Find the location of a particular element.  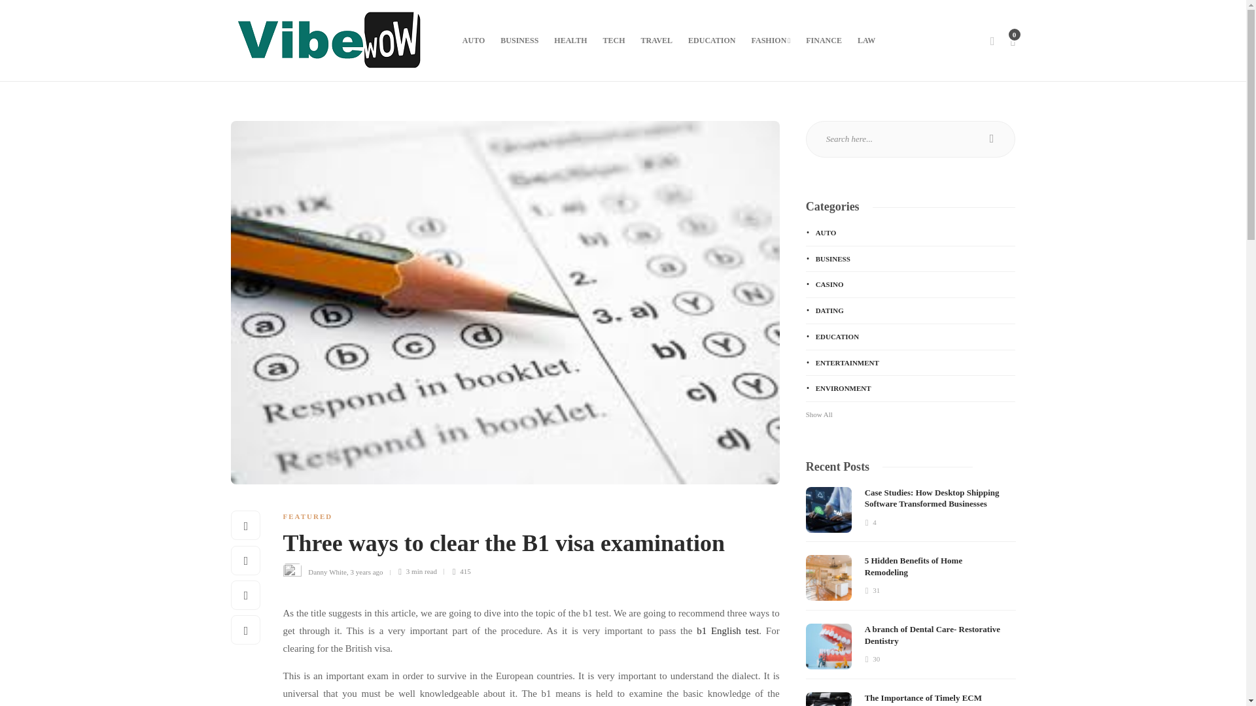

3 years ago is located at coordinates (366, 571).